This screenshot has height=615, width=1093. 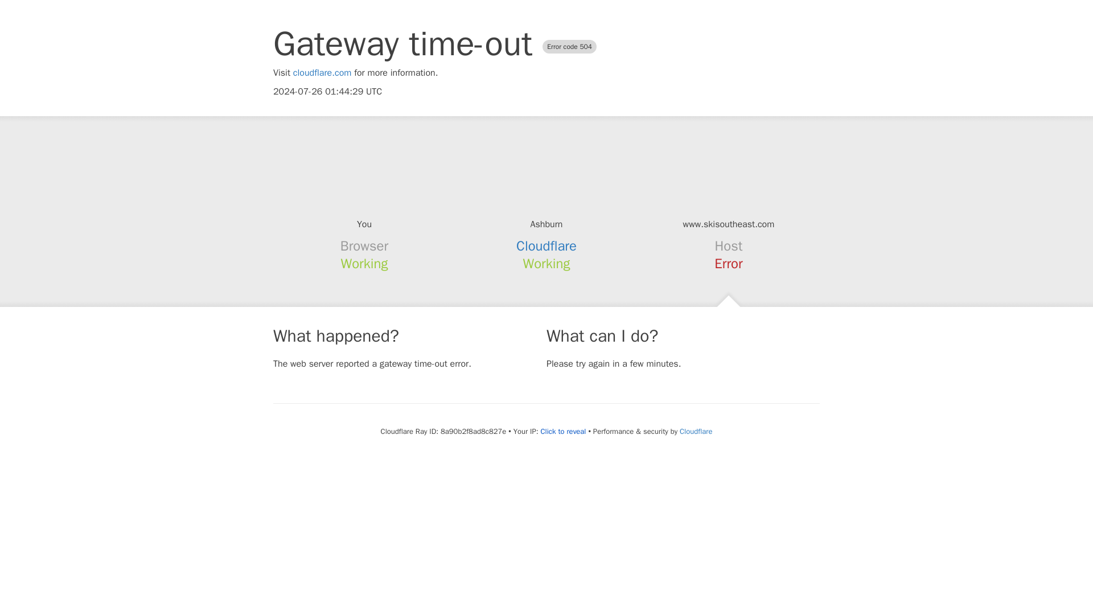 What do you see at coordinates (696, 431) in the screenshot?
I see `Cloudflare` at bounding box center [696, 431].